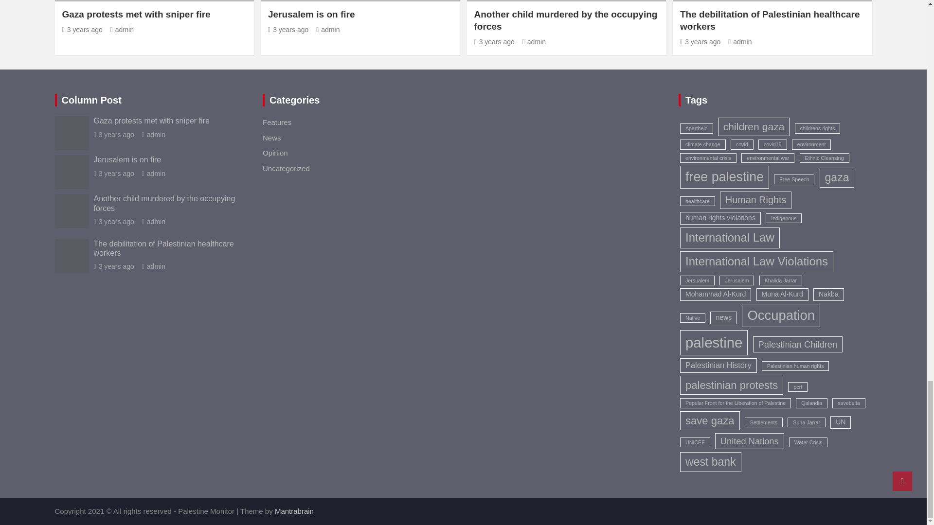 This screenshot has height=525, width=934. What do you see at coordinates (700, 41) in the screenshot?
I see `The debilitation of Palestinian healthcare workers` at bounding box center [700, 41].